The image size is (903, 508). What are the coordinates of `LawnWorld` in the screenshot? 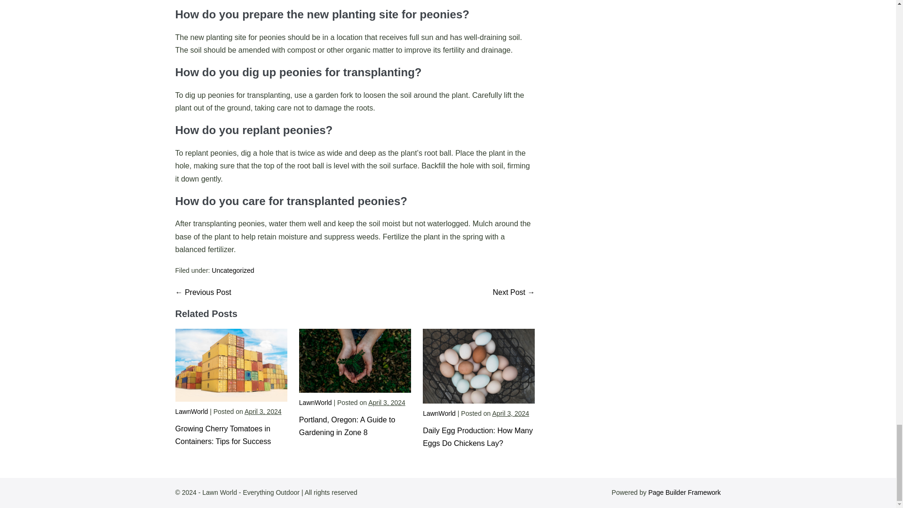 It's located at (439, 413).